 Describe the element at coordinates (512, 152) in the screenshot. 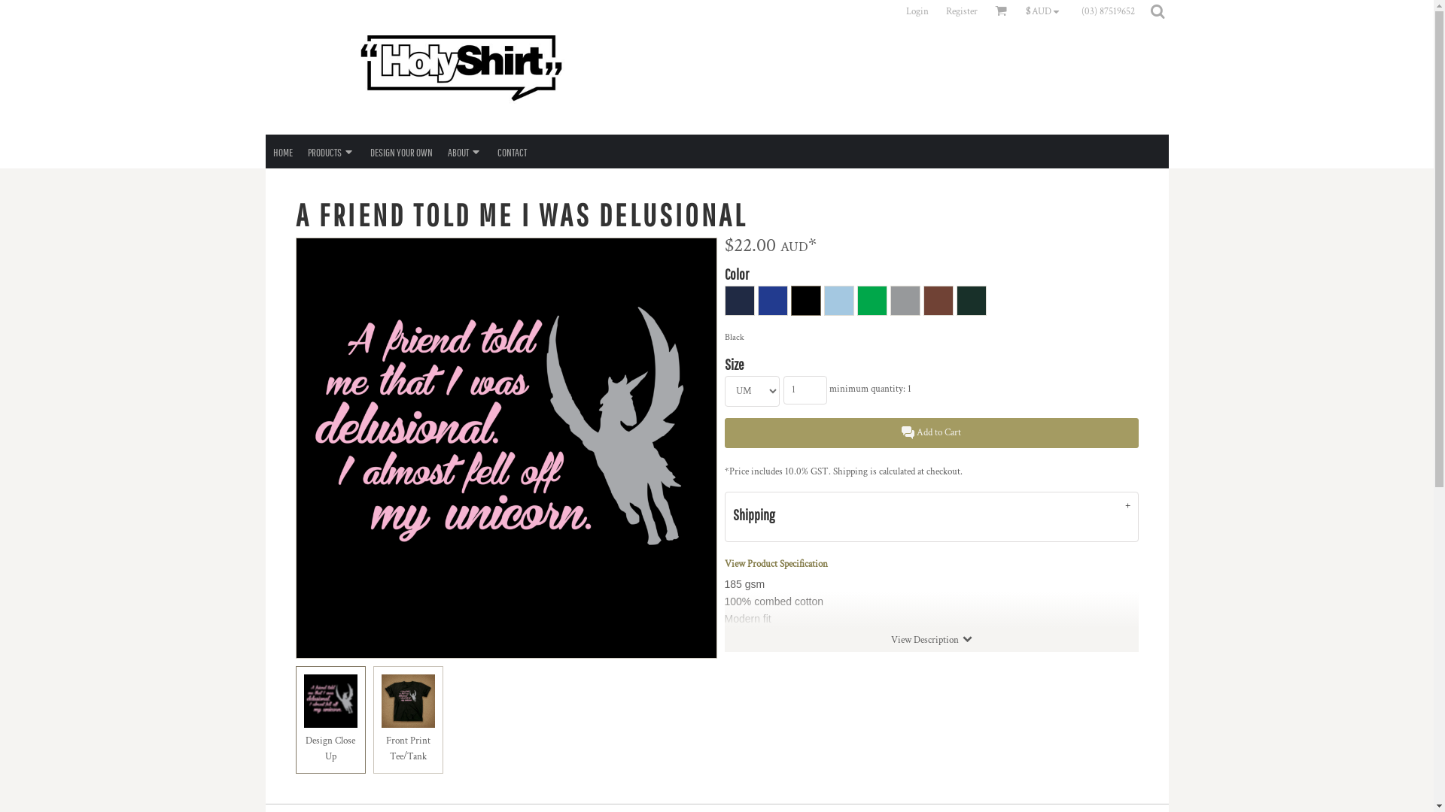

I see `CONTACT` at that location.